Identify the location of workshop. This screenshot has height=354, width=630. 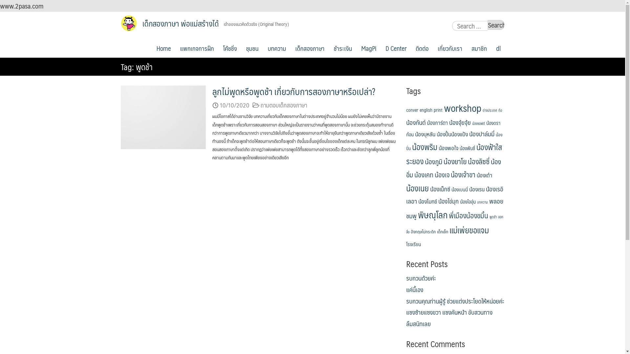
(462, 108).